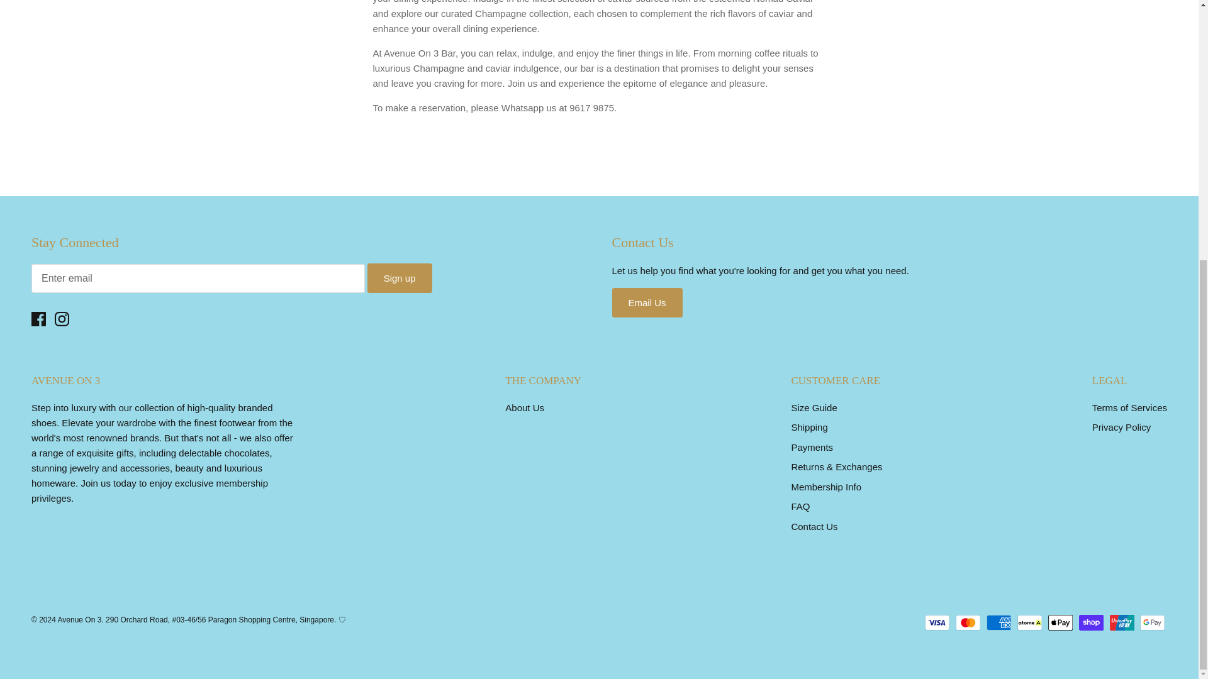 The width and height of the screenshot is (1208, 679). What do you see at coordinates (1122, 622) in the screenshot?
I see `Union Pay` at bounding box center [1122, 622].